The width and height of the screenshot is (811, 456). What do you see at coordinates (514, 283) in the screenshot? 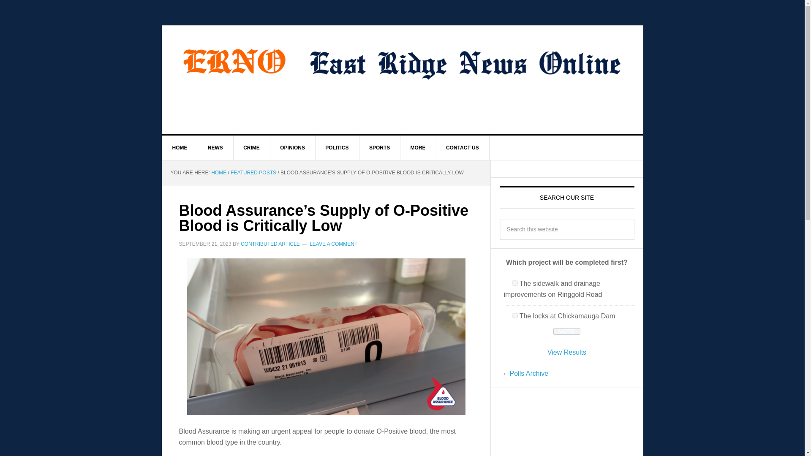
I see `306` at bounding box center [514, 283].